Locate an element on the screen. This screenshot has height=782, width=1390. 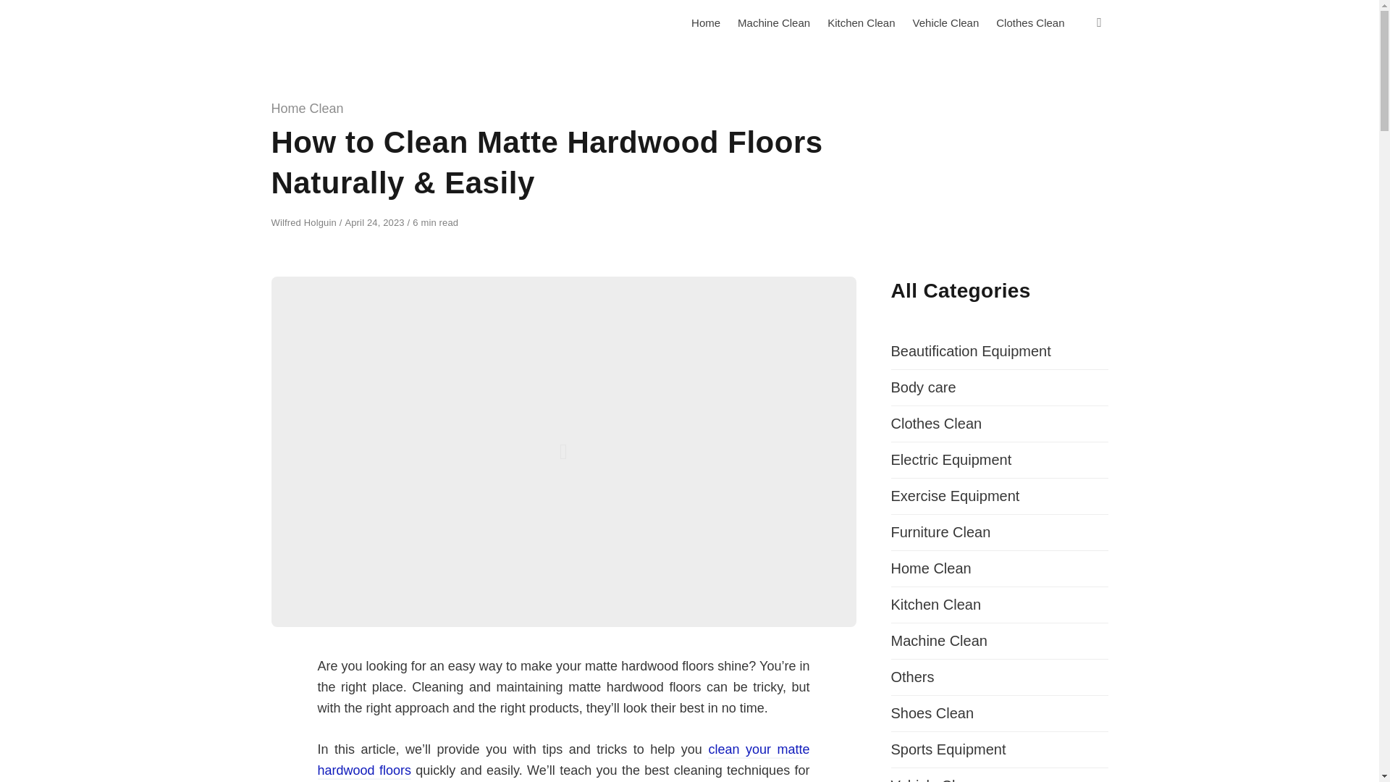
Machine Clean is located at coordinates (938, 640).